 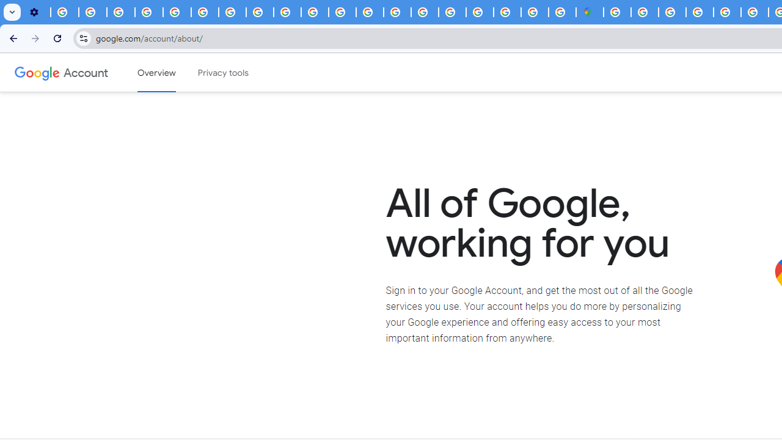 What do you see at coordinates (37, 12) in the screenshot?
I see `Settings - Customize profile` at bounding box center [37, 12].